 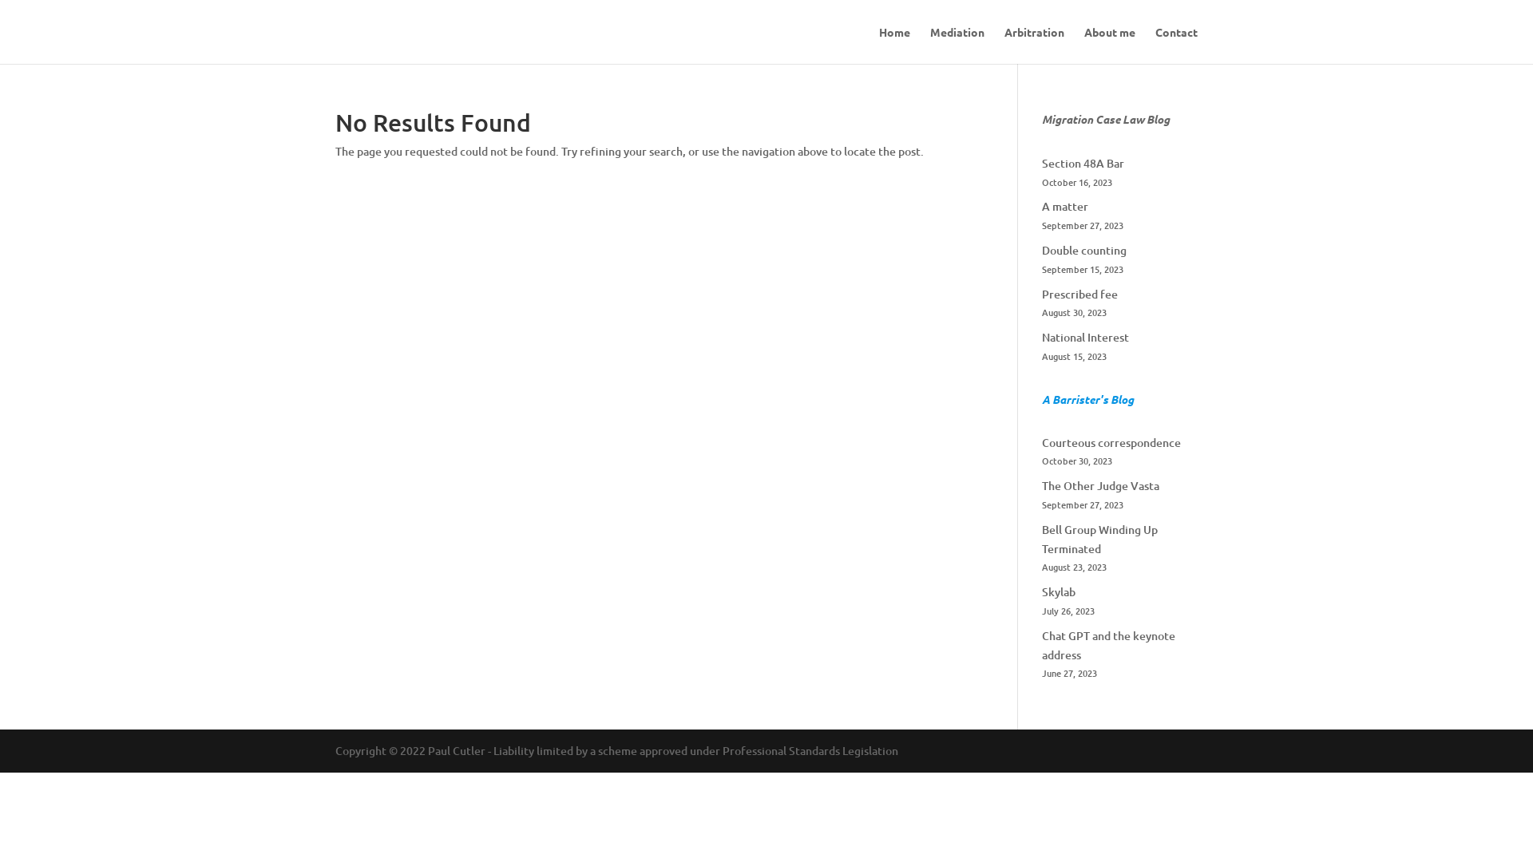 What do you see at coordinates (1106, 120) in the screenshot?
I see `Migration Case Law Blog` at bounding box center [1106, 120].